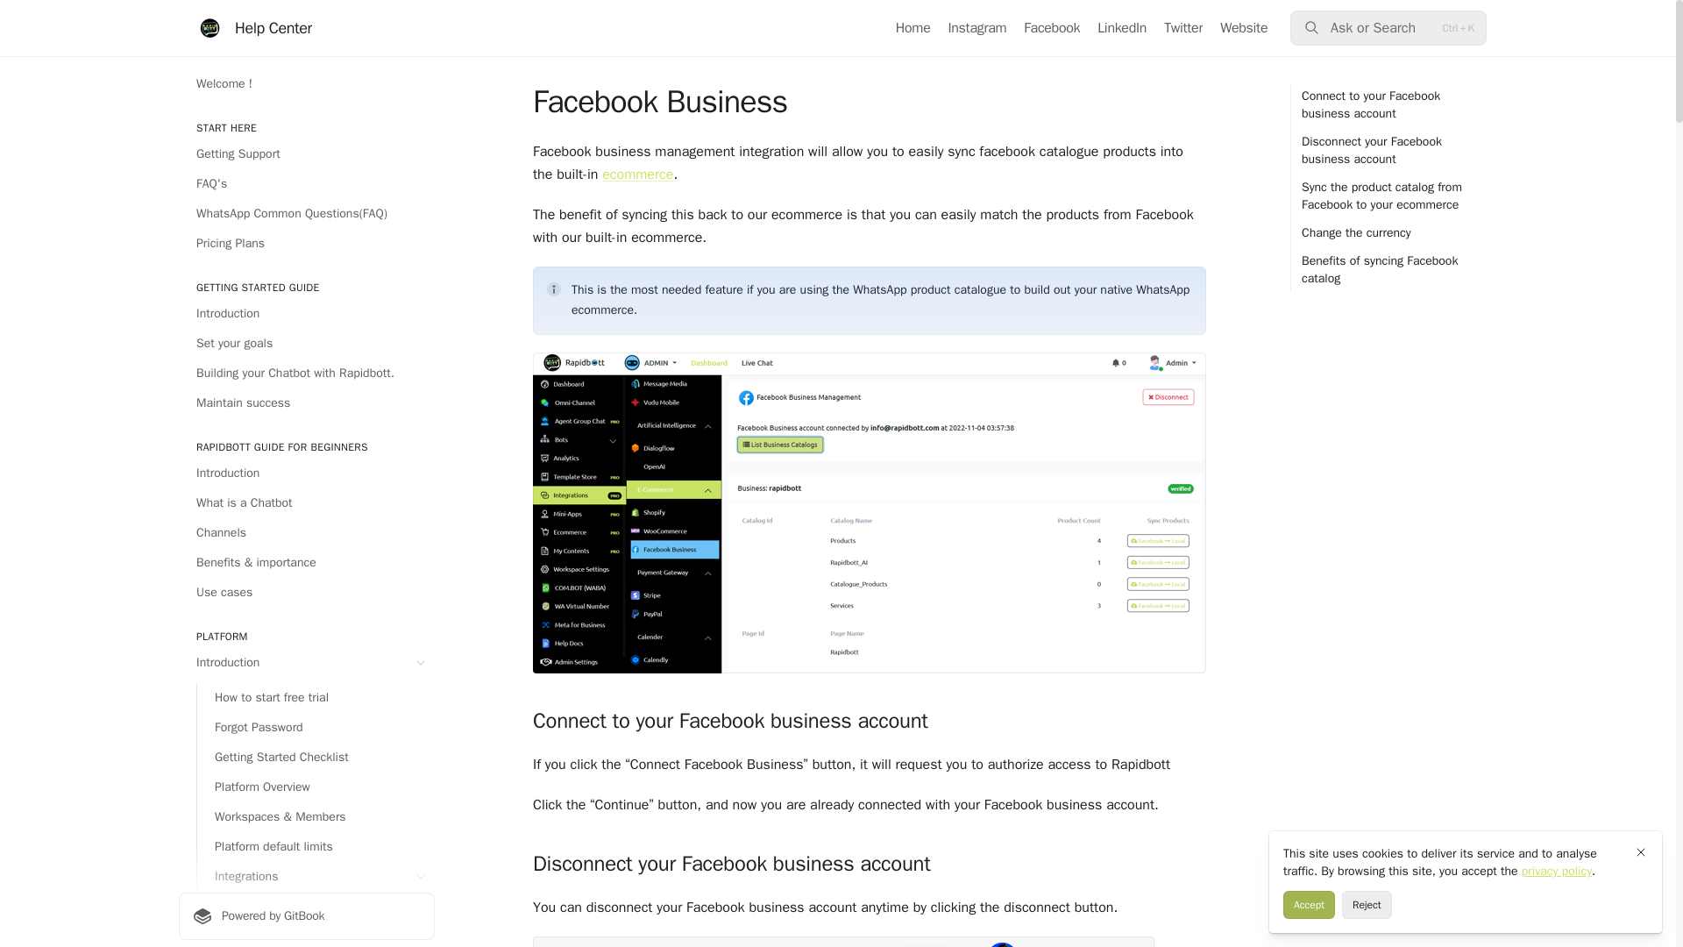 This screenshot has width=1683, height=947. I want to click on Pricing Plans, so click(306, 244).